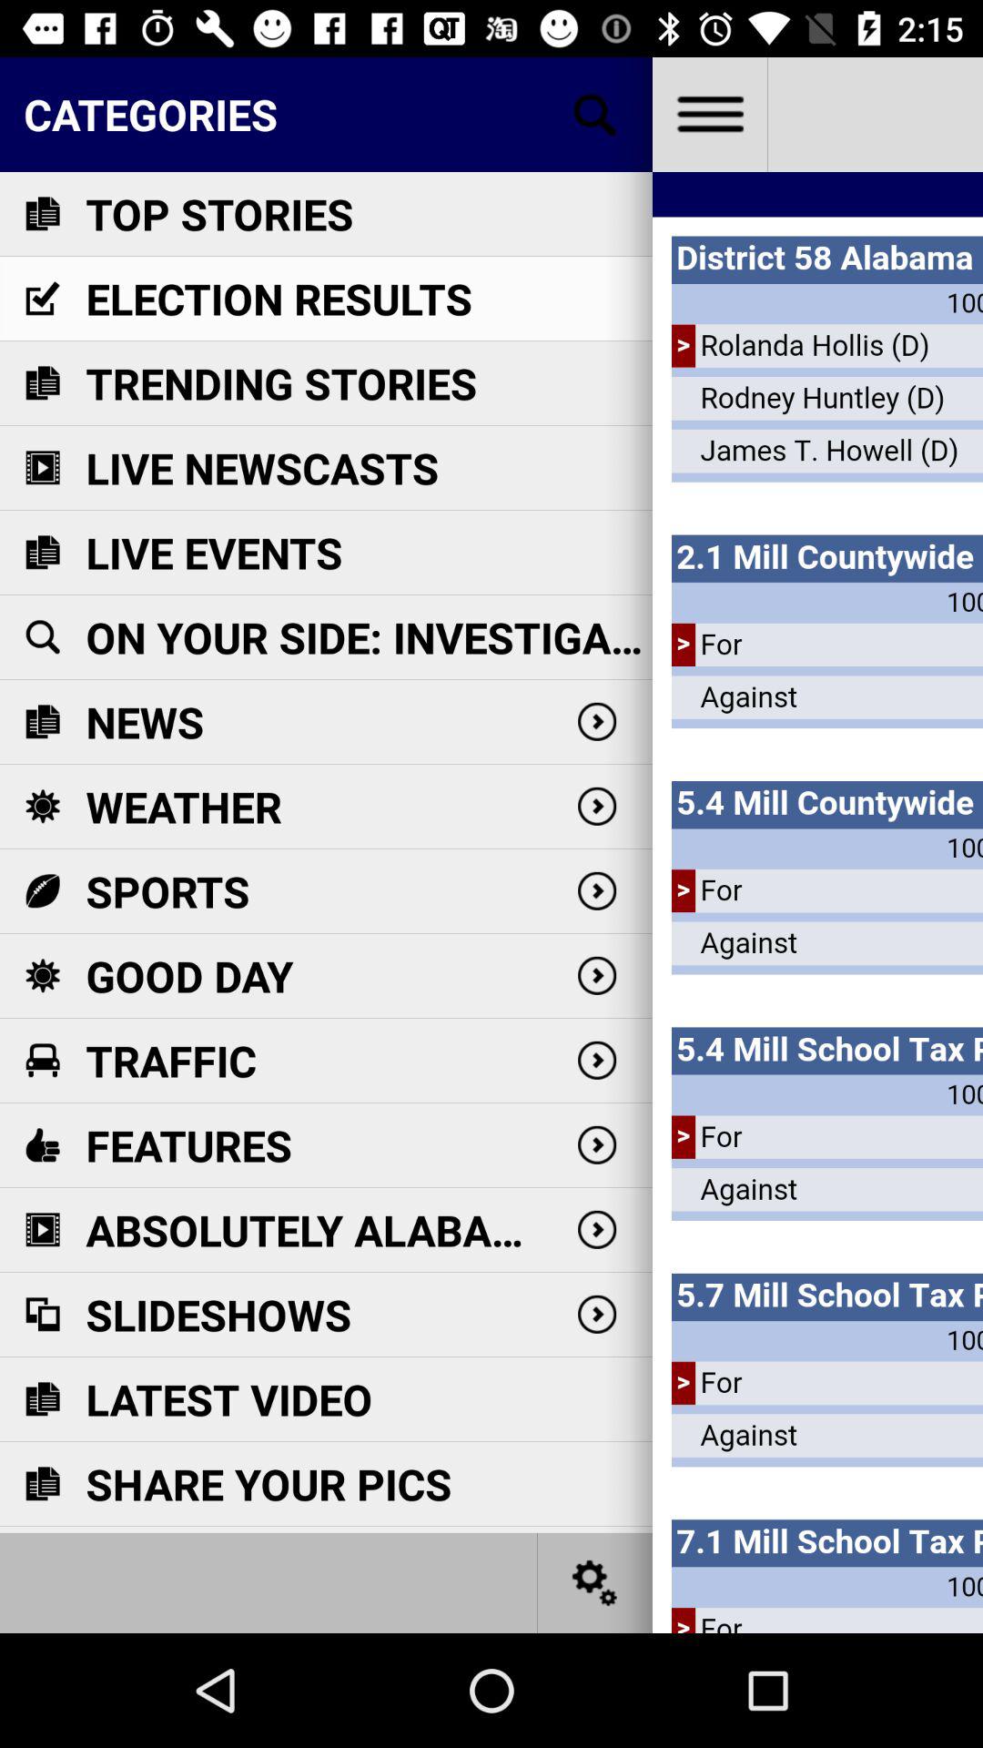 This screenshot has width=983, height=1748. I want to click on select the icon which is left to the text news, so click(42, 721).